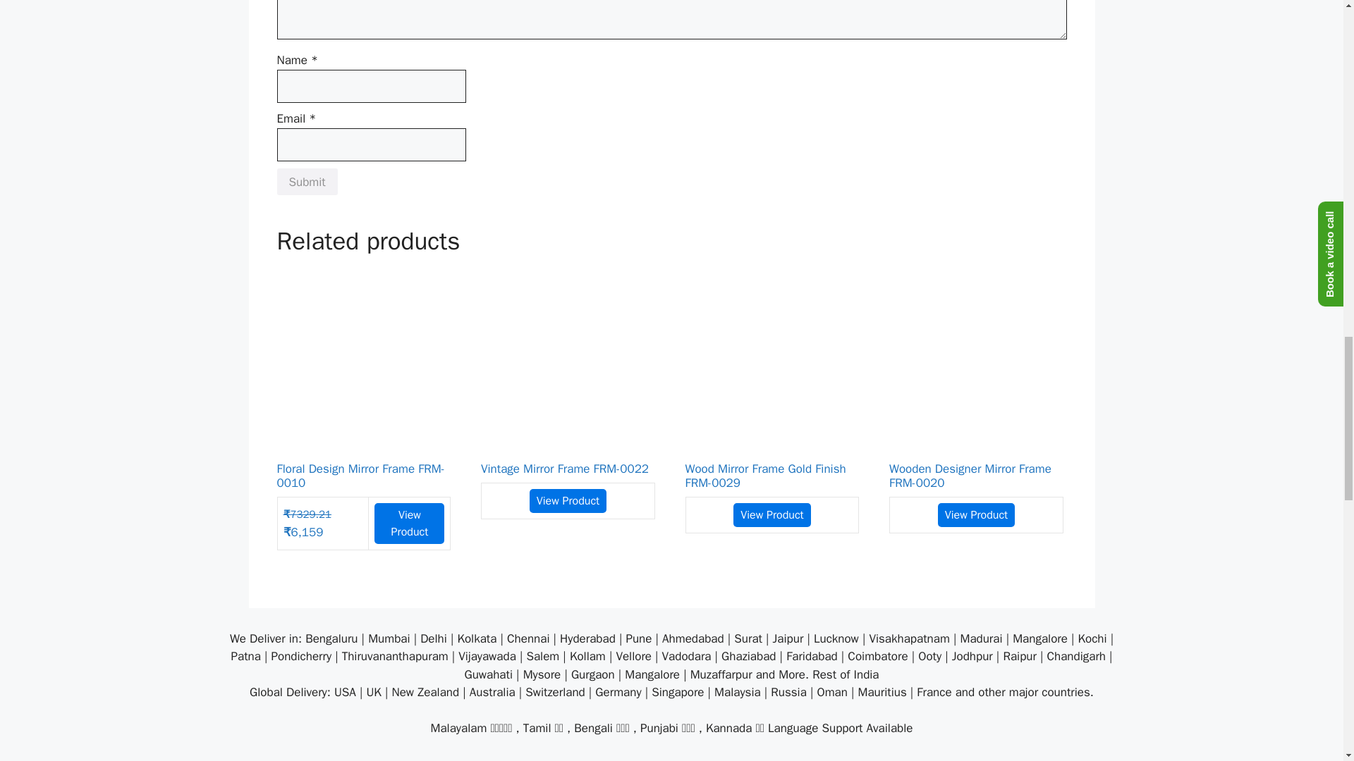 The image size is (1354, 761). I want to click on Submit, so click(306, 181).